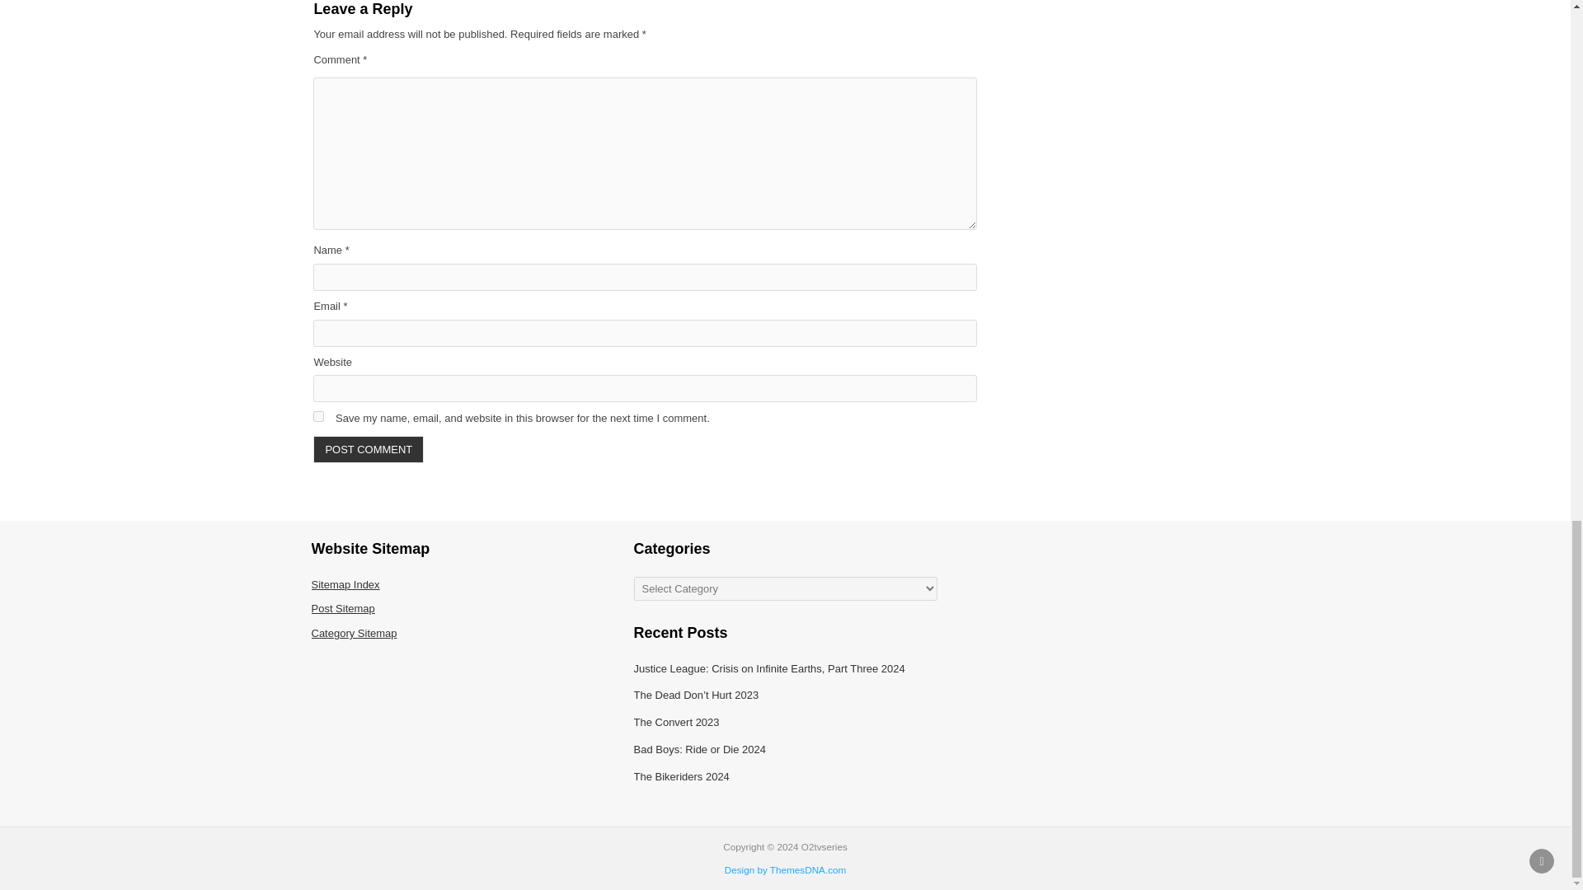 The image size is (1583, 890). I want to click on Post Comment, so click(369, 449).